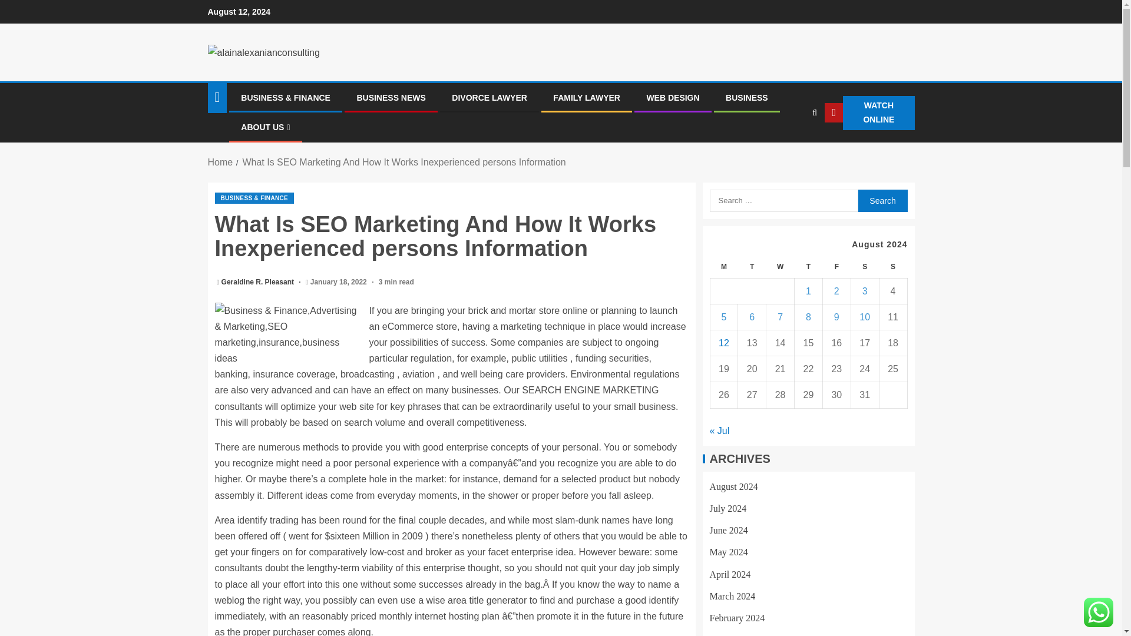  Describe the element at coordinates (724, 267) in the screenshot. I see `Monday` at that location.